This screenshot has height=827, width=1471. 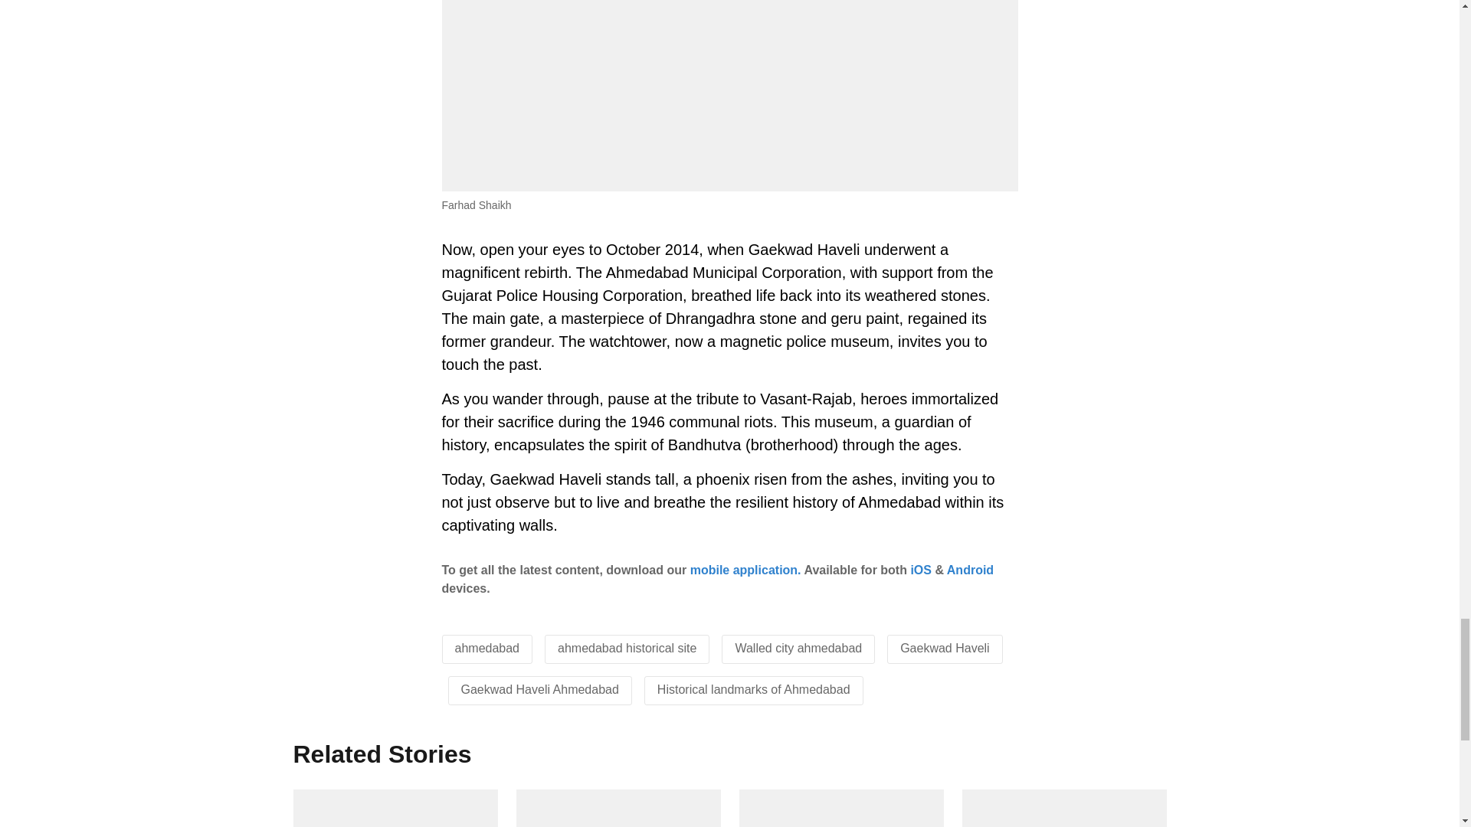 What do you see at coordinates (970, 570) in the screenshot?
I see `Android` at bounding box center [970, 570].